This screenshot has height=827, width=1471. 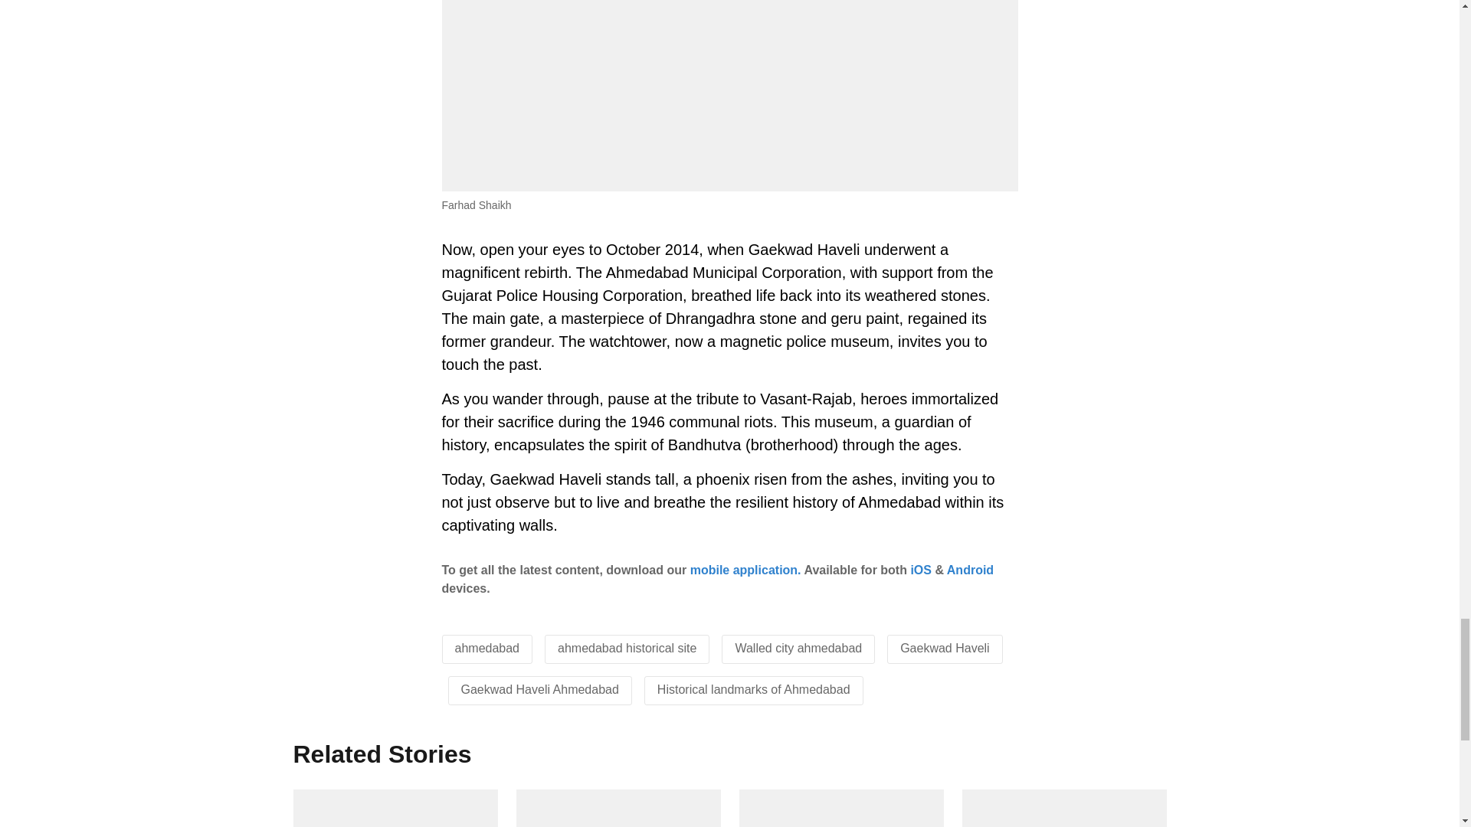 What do you see at coordinates (970, 570) in the screenshot?
I see `Android` at bounding box center [970, 570].